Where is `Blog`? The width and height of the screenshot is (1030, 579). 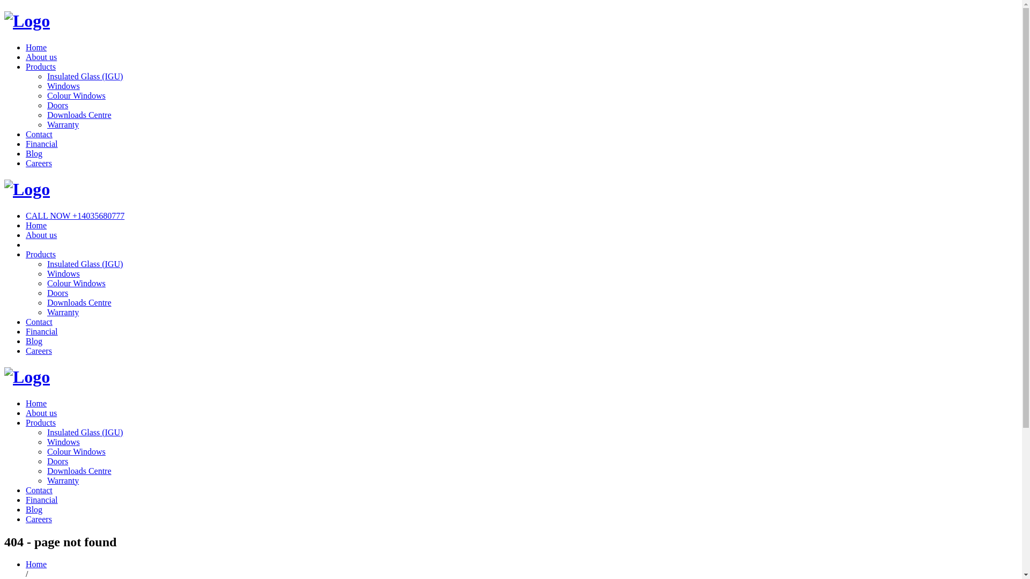
Blog is located at coordinates (34, 509).